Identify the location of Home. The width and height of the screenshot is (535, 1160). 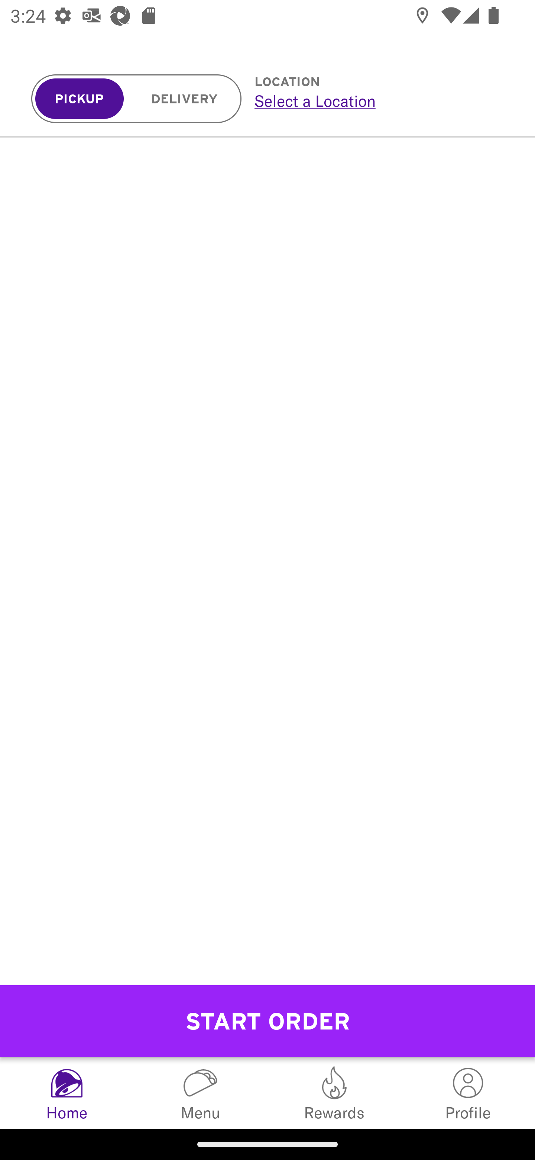
(67, 1092).